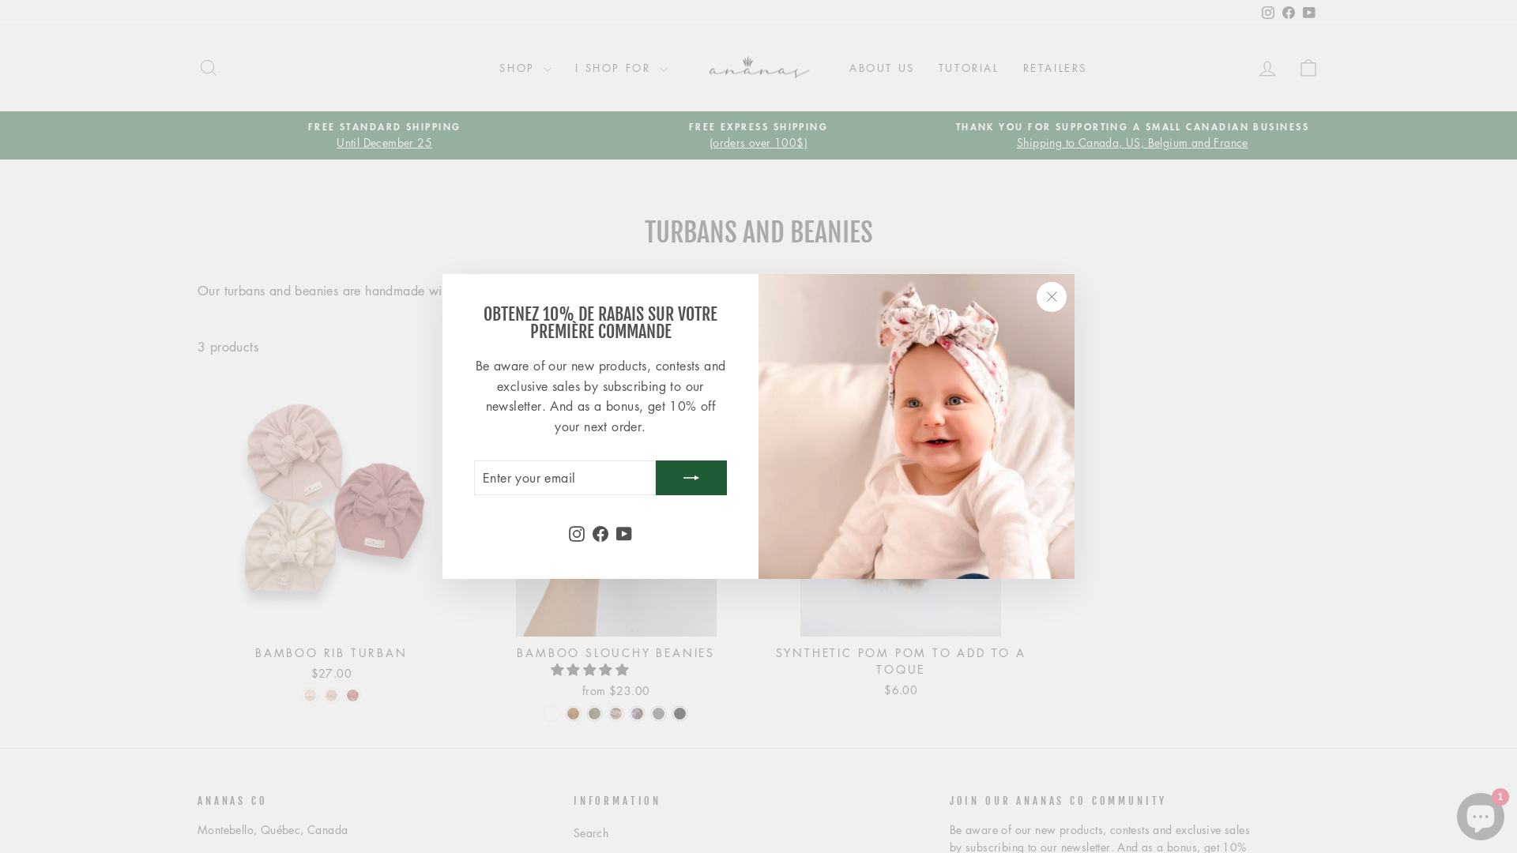 The image size is (1517, 853). What do you see at coordinates (1267, 68) in the screenshot?
I see `ACCOUNT
LOG IN` at bounding box center [1267, 68].